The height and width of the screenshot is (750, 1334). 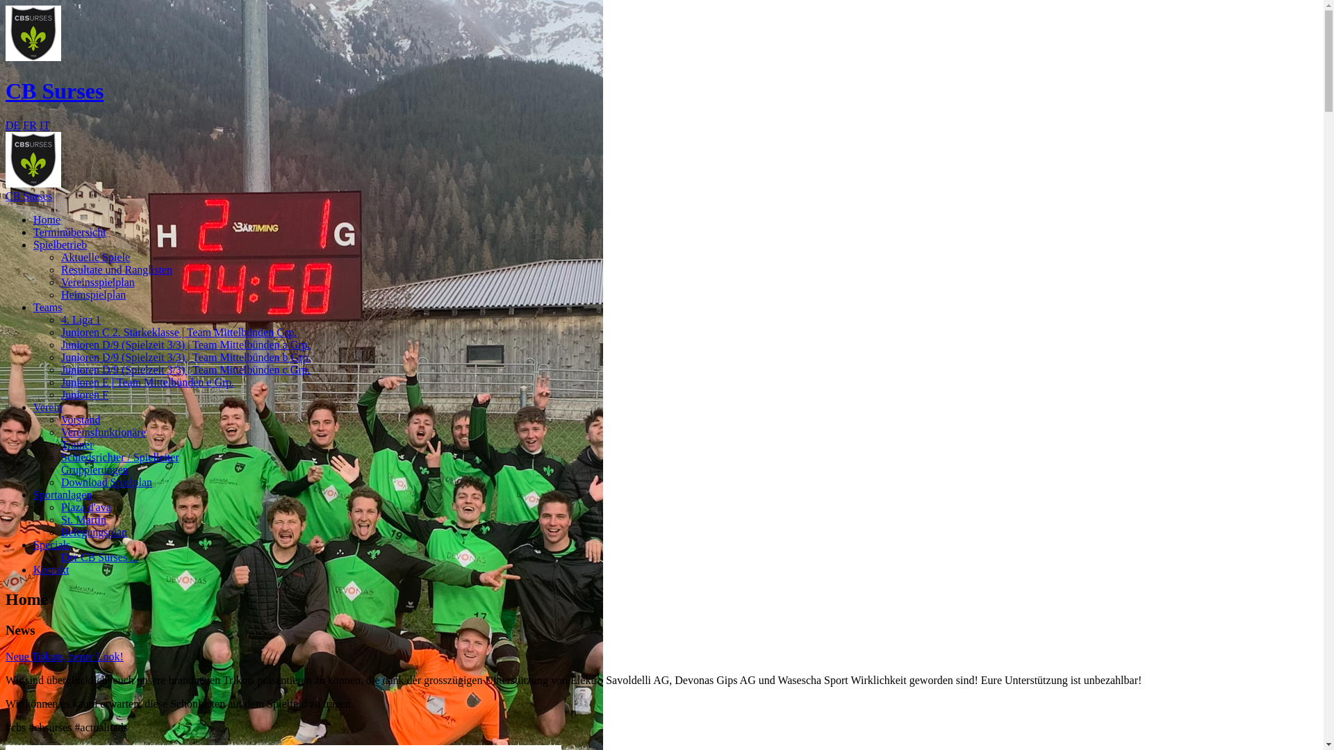 What do you see at coordinates (33, 160) in the screenshot?
I see `CB Surses]` at bounding box center [33, 160].